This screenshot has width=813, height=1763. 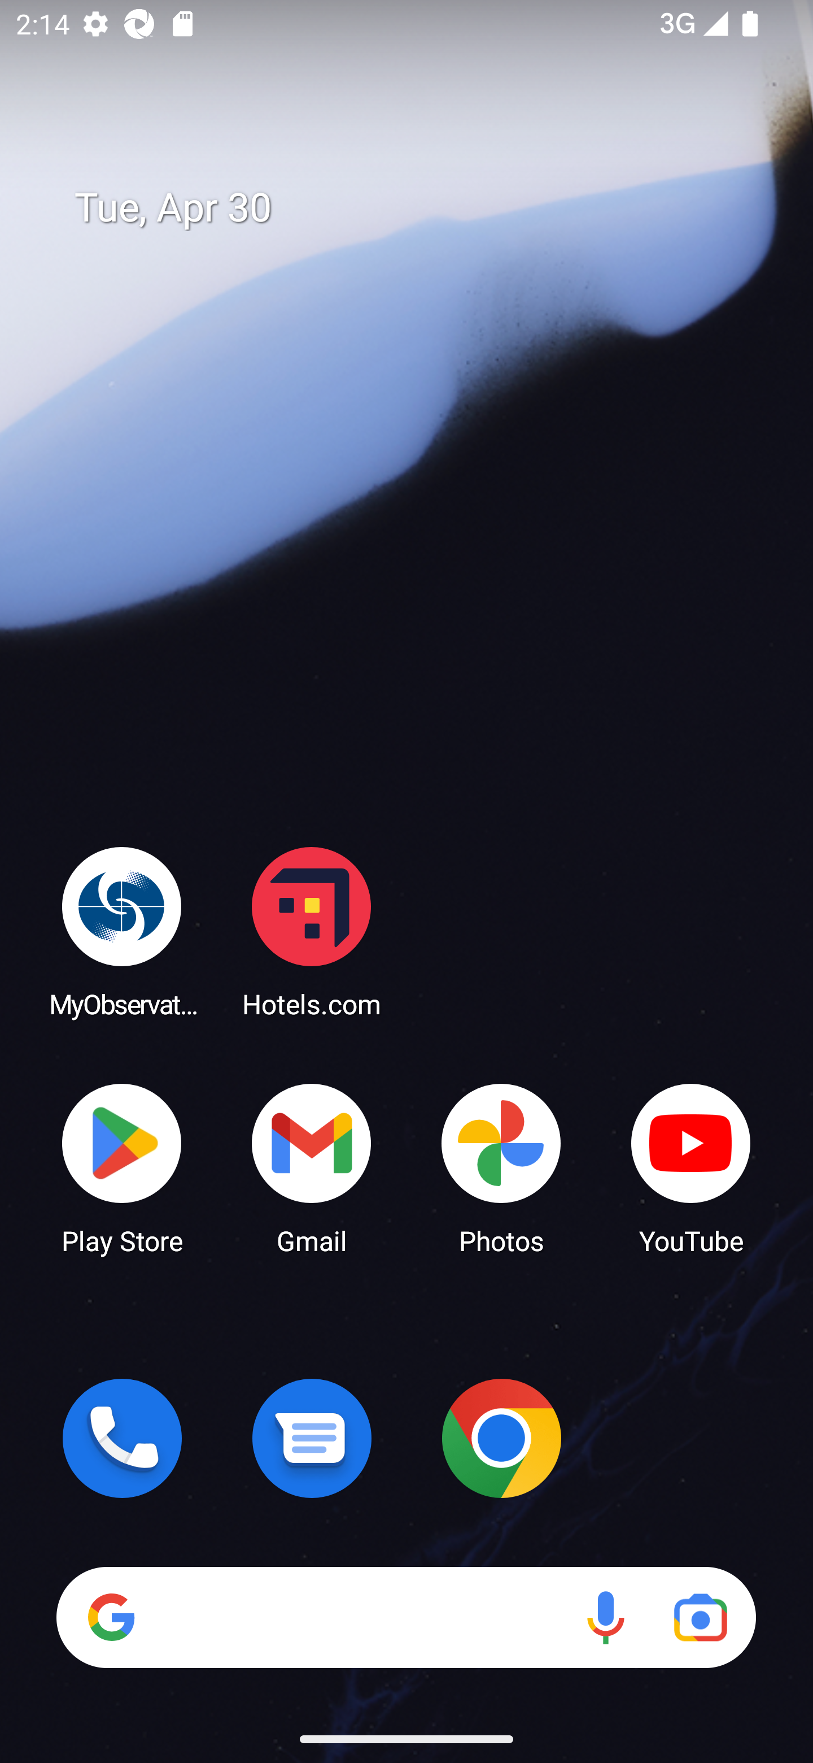 What do you see at coordinates (122, 931) in the screenshot?
I see `MyObservatory` at bounding box center [122, 931].